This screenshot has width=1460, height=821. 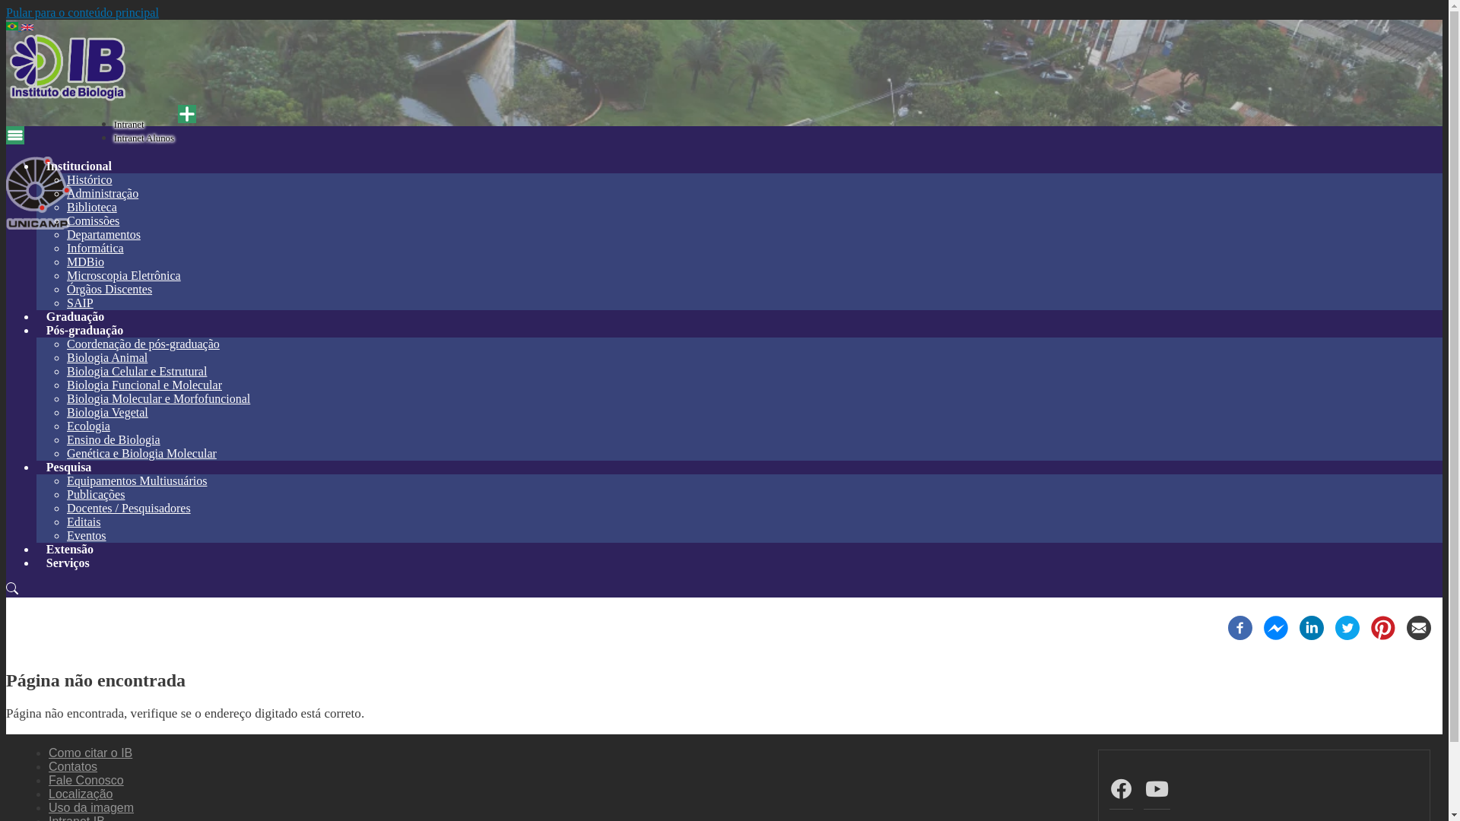 What do you see at coordinates (1312, 636) in the screenshot?
I see `Linkedin` at bounding box center [1312, 636].